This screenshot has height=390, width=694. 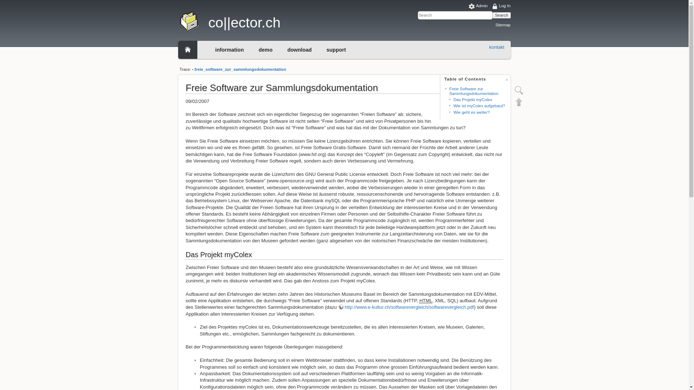 What do you see at coordinates (259, 21) in the screenshot?
I see `co||ector.ch` at bounding box center [259, 21].